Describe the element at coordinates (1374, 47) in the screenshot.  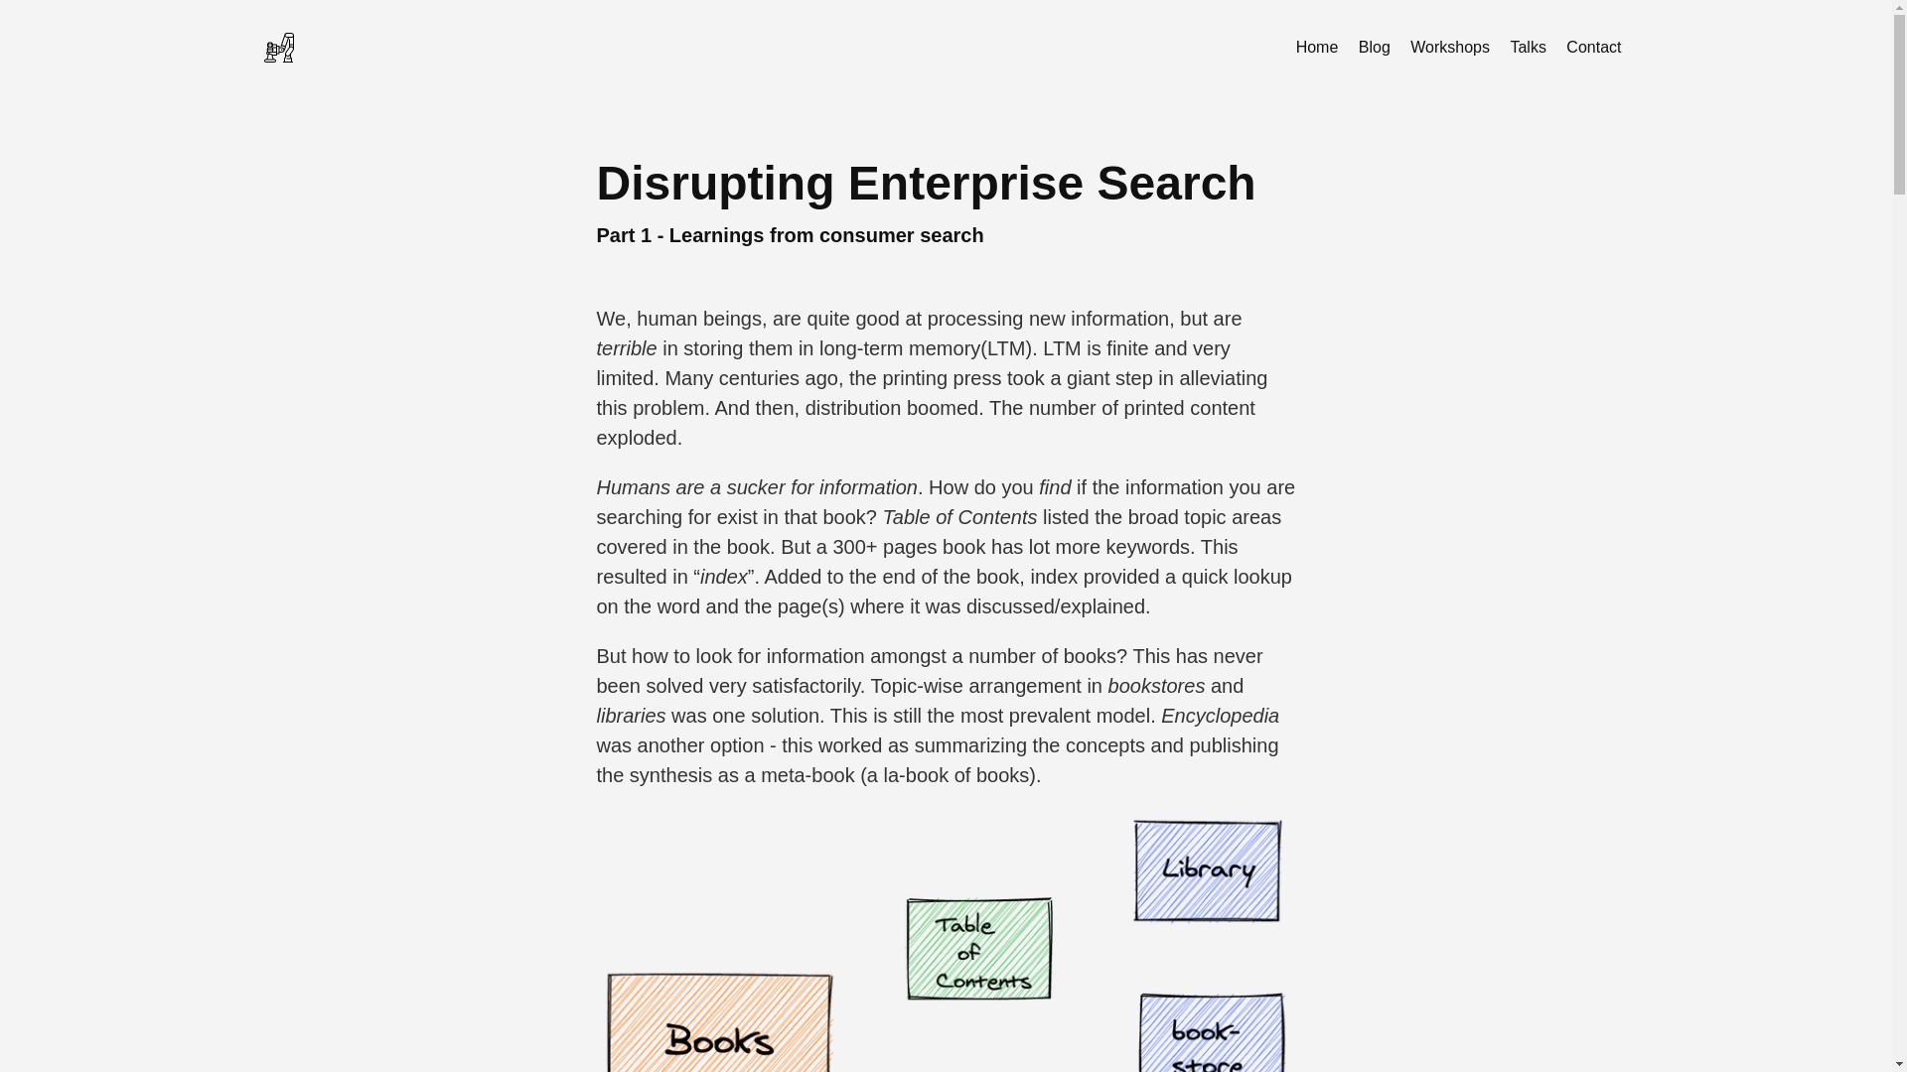
I see `Blog` at that location.